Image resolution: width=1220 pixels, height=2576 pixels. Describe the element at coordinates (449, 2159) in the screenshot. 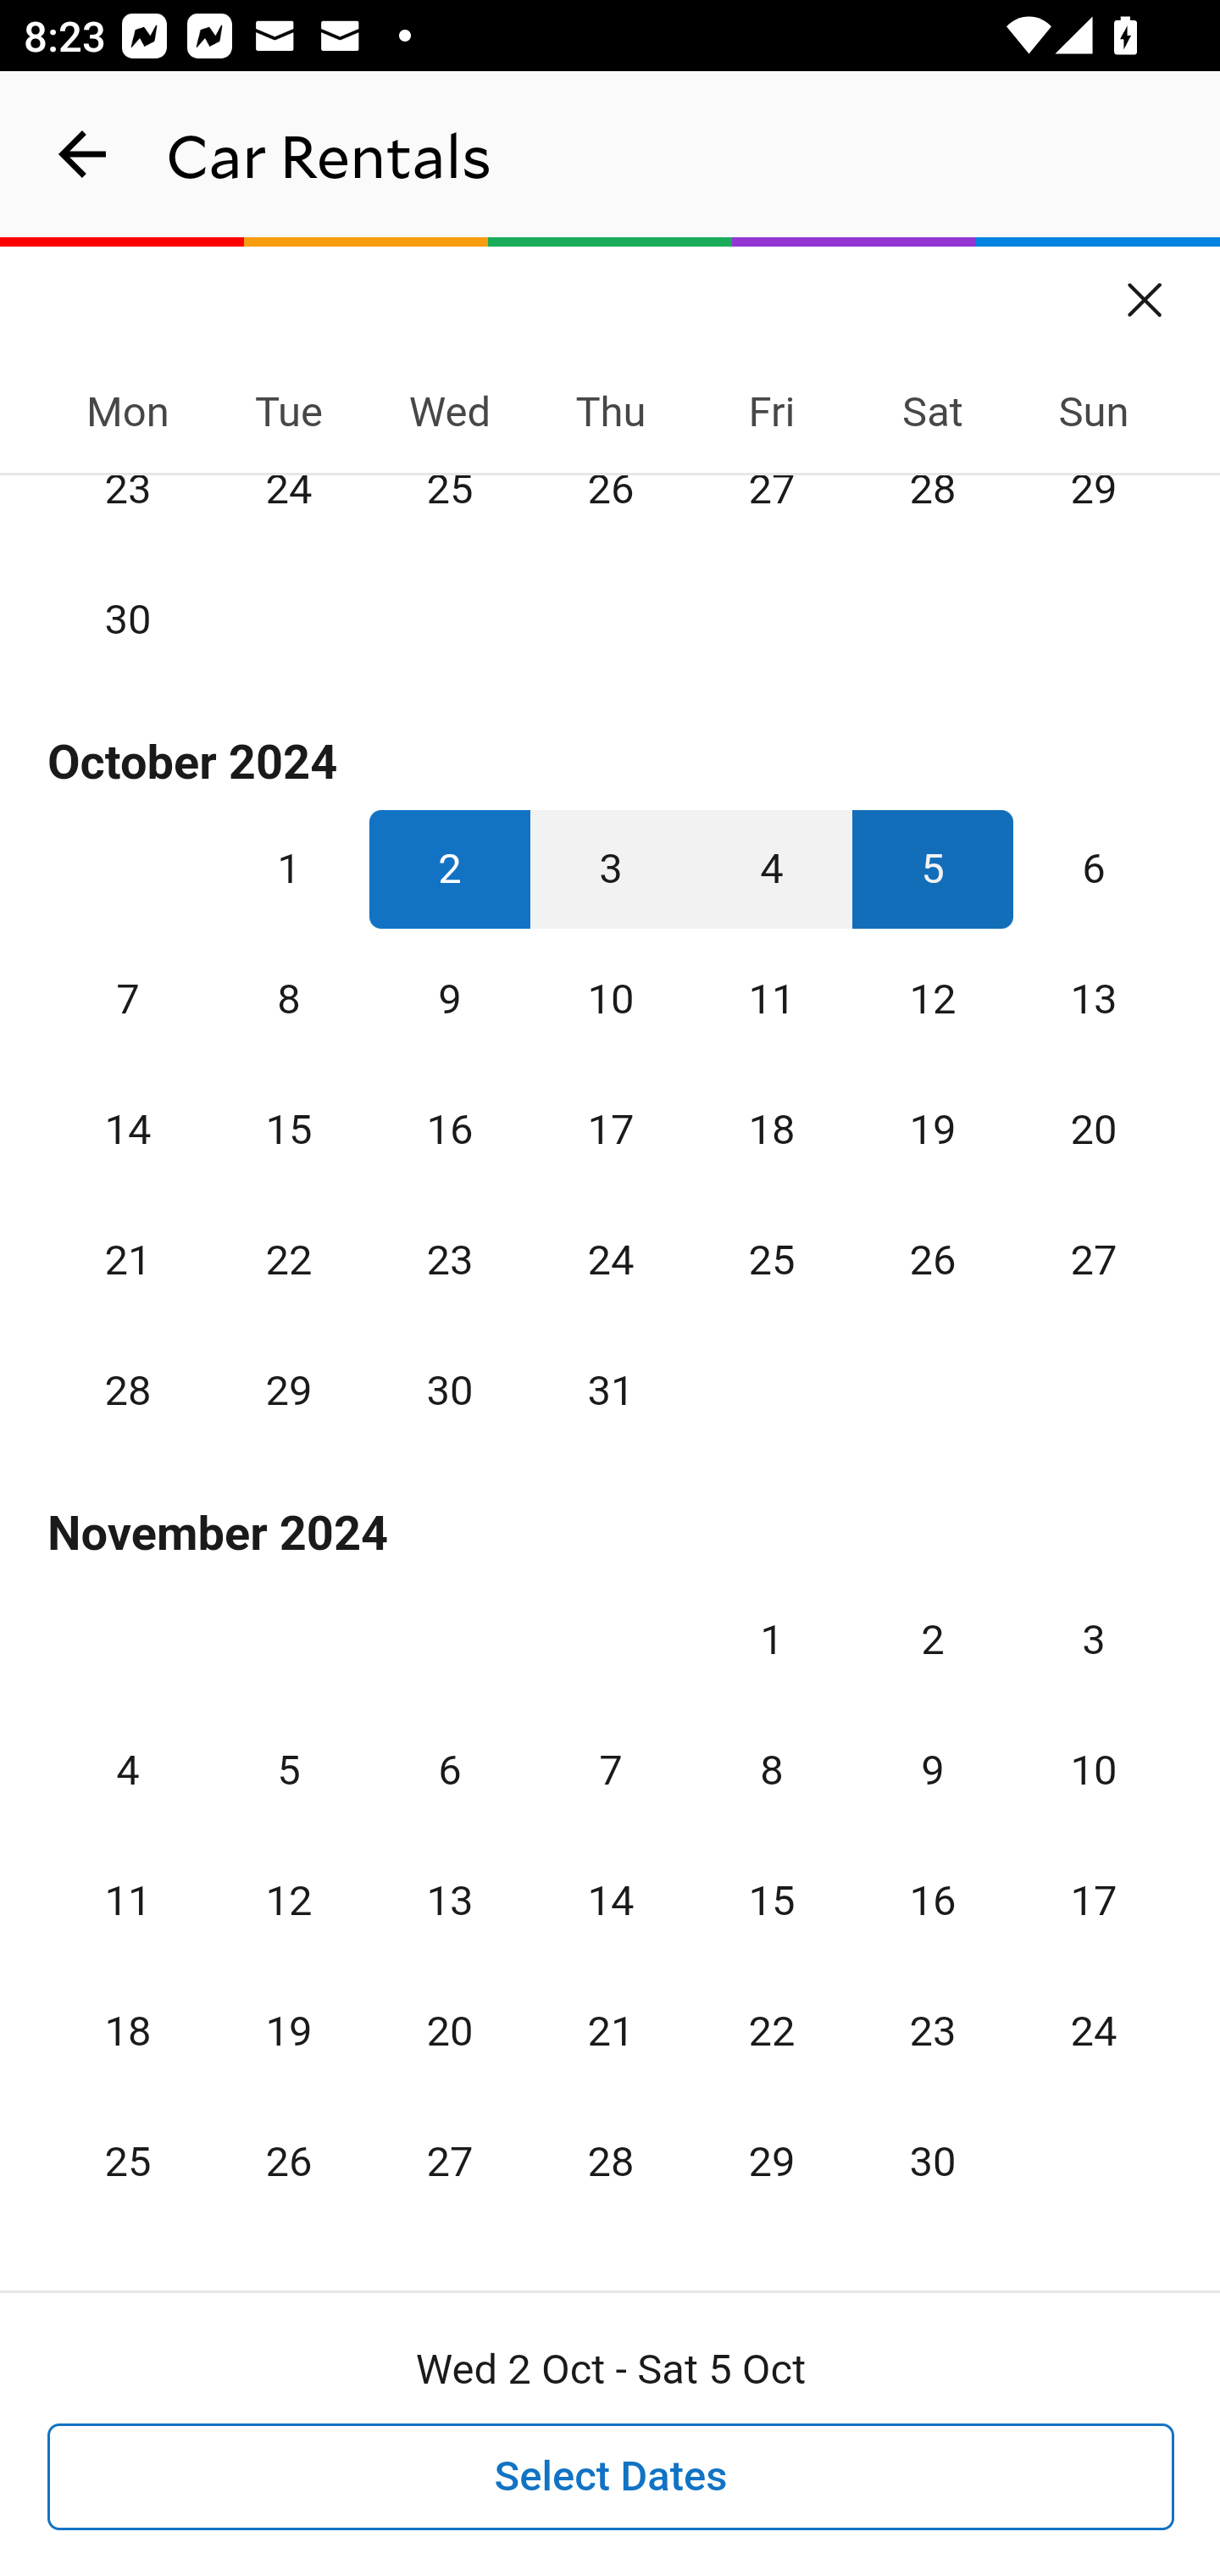

I see `27 November 2024` at that location.